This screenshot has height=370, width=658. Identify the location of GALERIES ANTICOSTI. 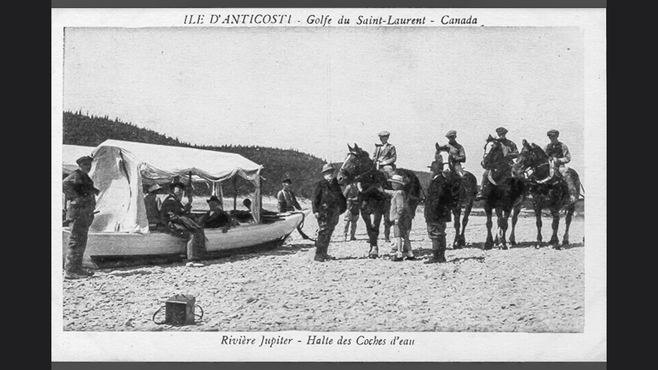
(226, 39).